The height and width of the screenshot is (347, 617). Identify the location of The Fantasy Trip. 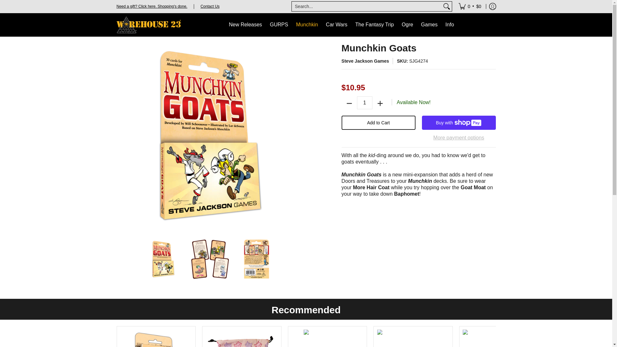
(375, 25).